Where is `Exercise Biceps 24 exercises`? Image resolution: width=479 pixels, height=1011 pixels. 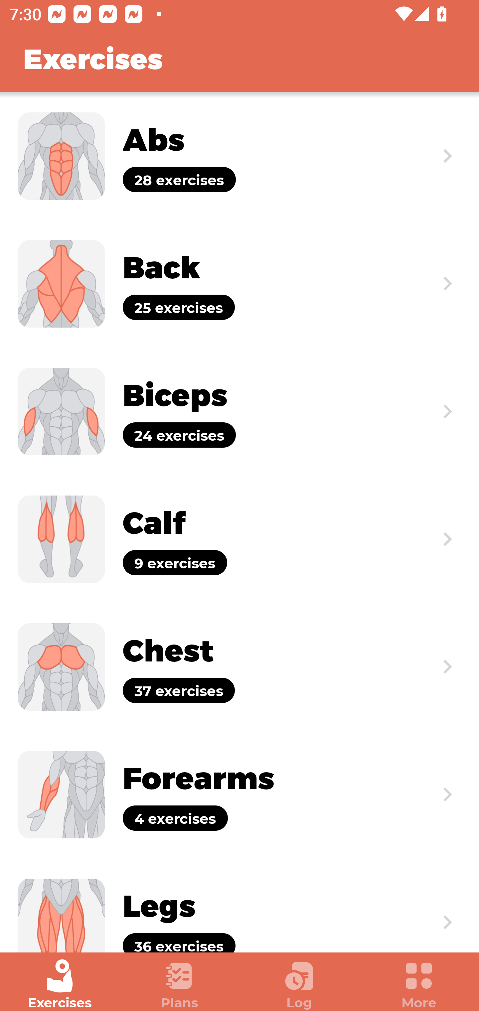
Exercise Biceps 24 exercises is located at coordinates (239, 411).